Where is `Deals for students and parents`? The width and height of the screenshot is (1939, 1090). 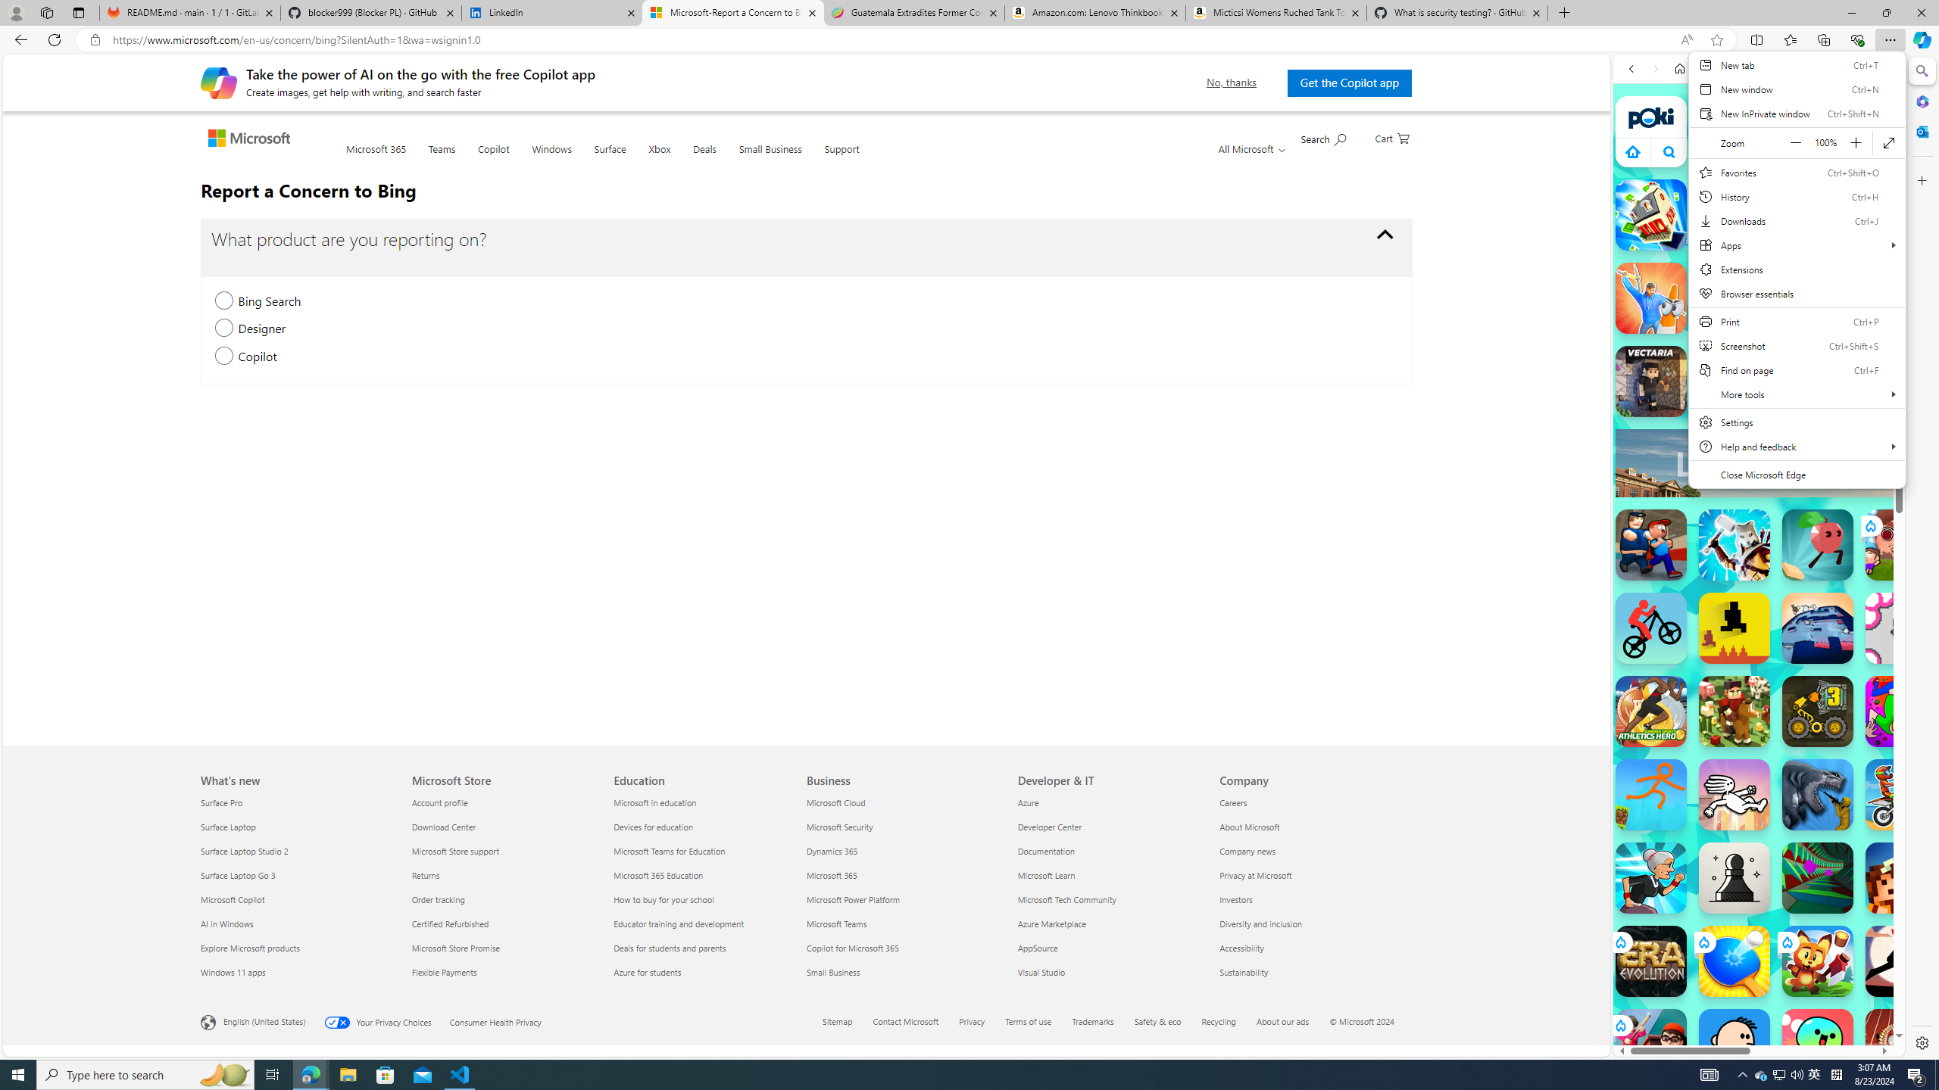 Deals for students and parents is located at coordinates (704, 948).